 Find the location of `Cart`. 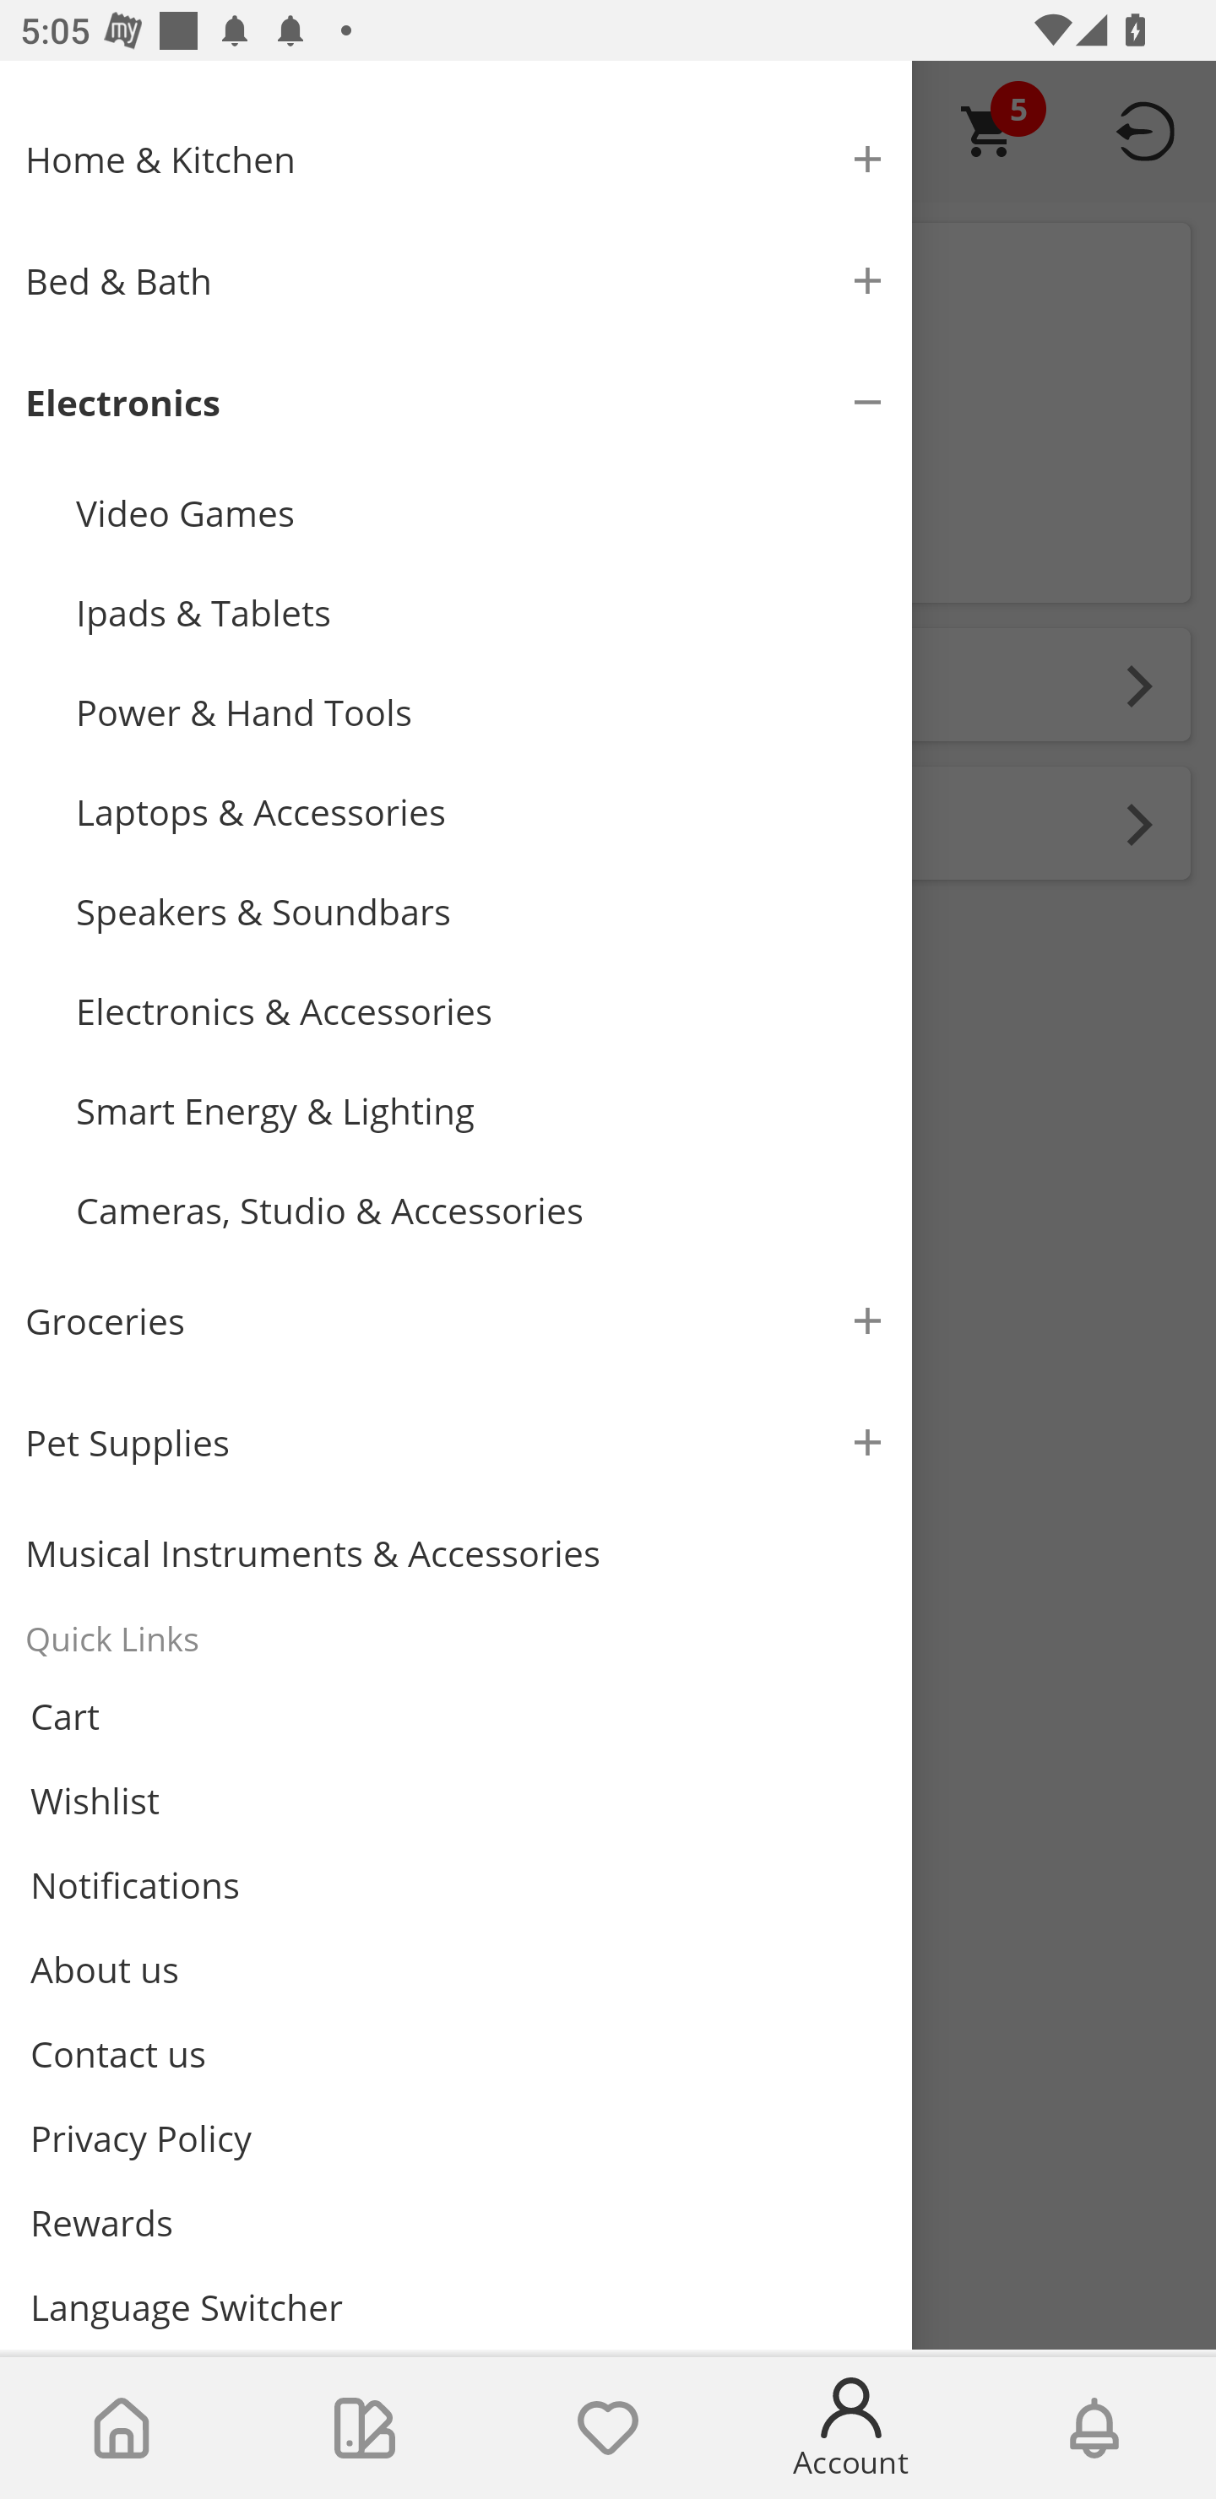

Cart is located at coordinates (456, 1716).